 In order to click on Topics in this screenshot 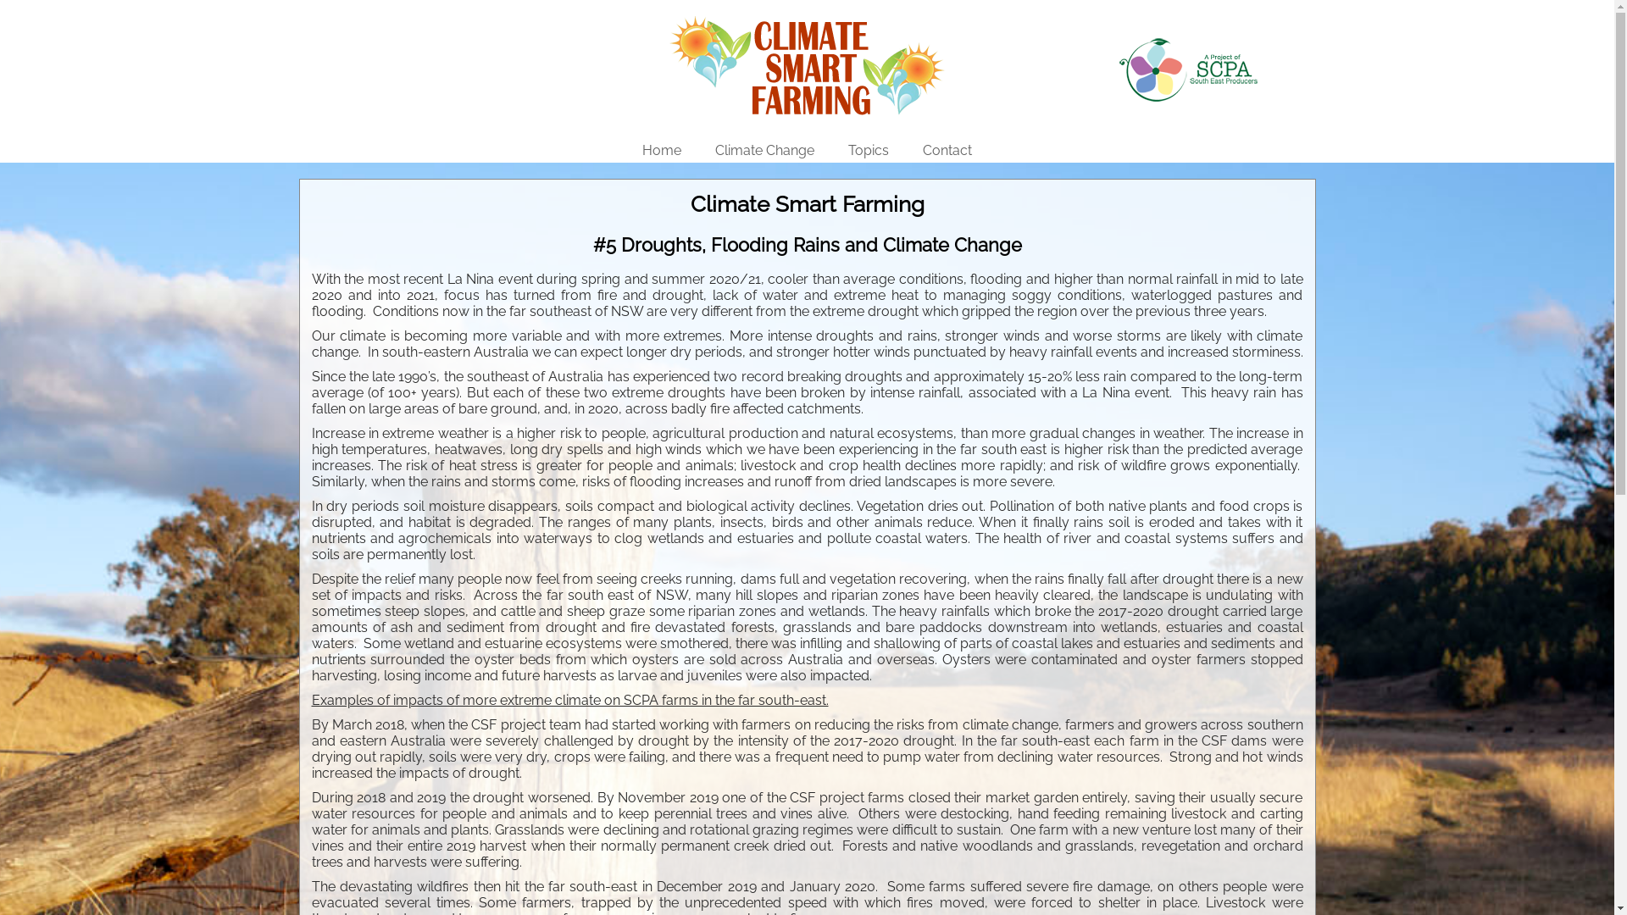, I will do `click(869, 12)`.